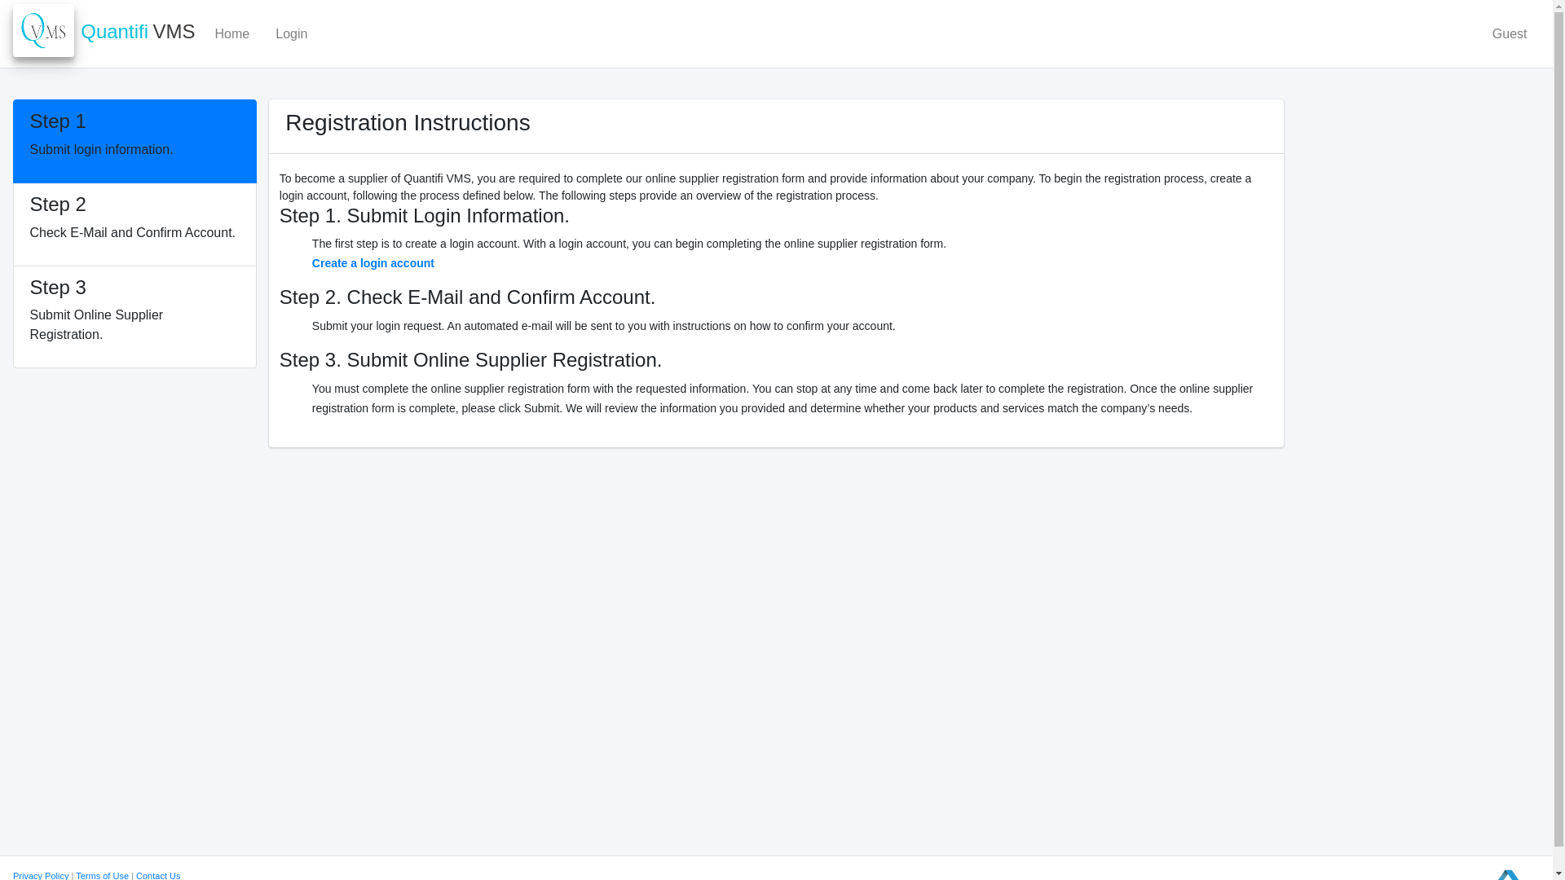 The height and width of the screenshot is (880, 1565). Describe the element at coordinates (101, 875) in the screenshot. I see `Terms of Use` at that location.